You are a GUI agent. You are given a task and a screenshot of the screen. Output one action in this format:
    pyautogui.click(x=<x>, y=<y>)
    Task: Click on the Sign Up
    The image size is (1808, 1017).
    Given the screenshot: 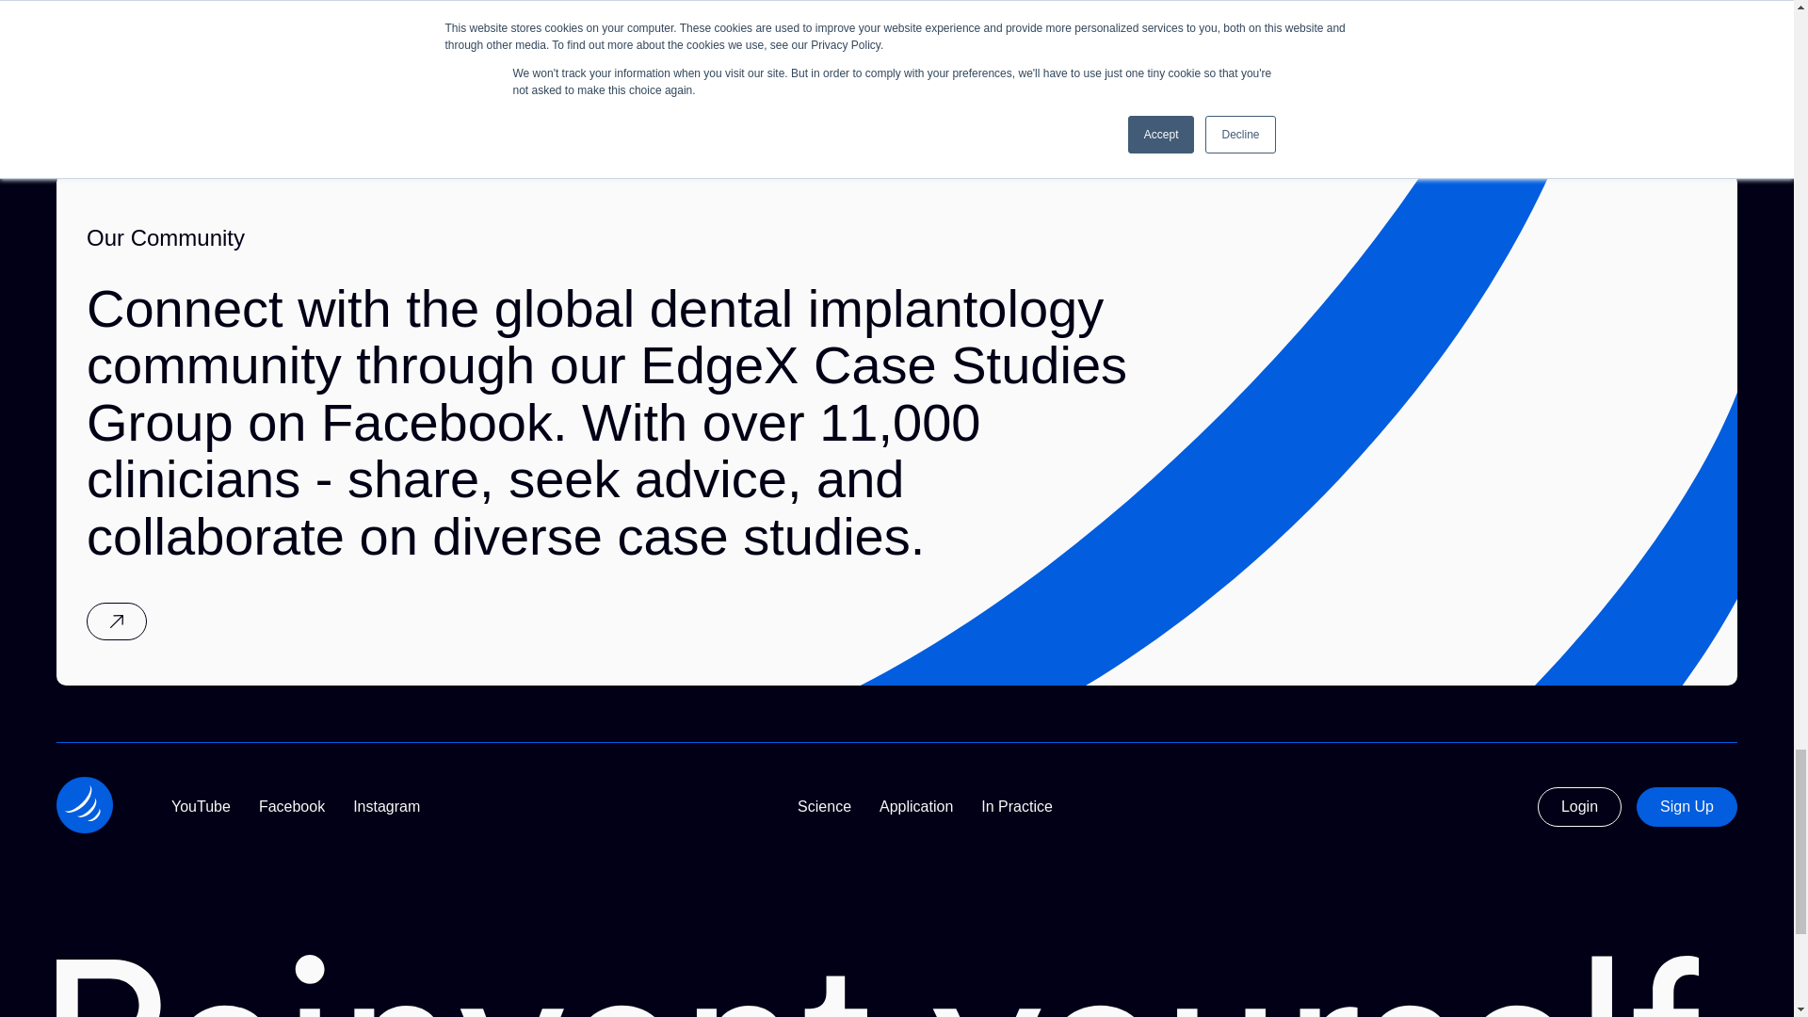 What is the action you would take?
    pyautogui.click(x=1687, y=806)
    